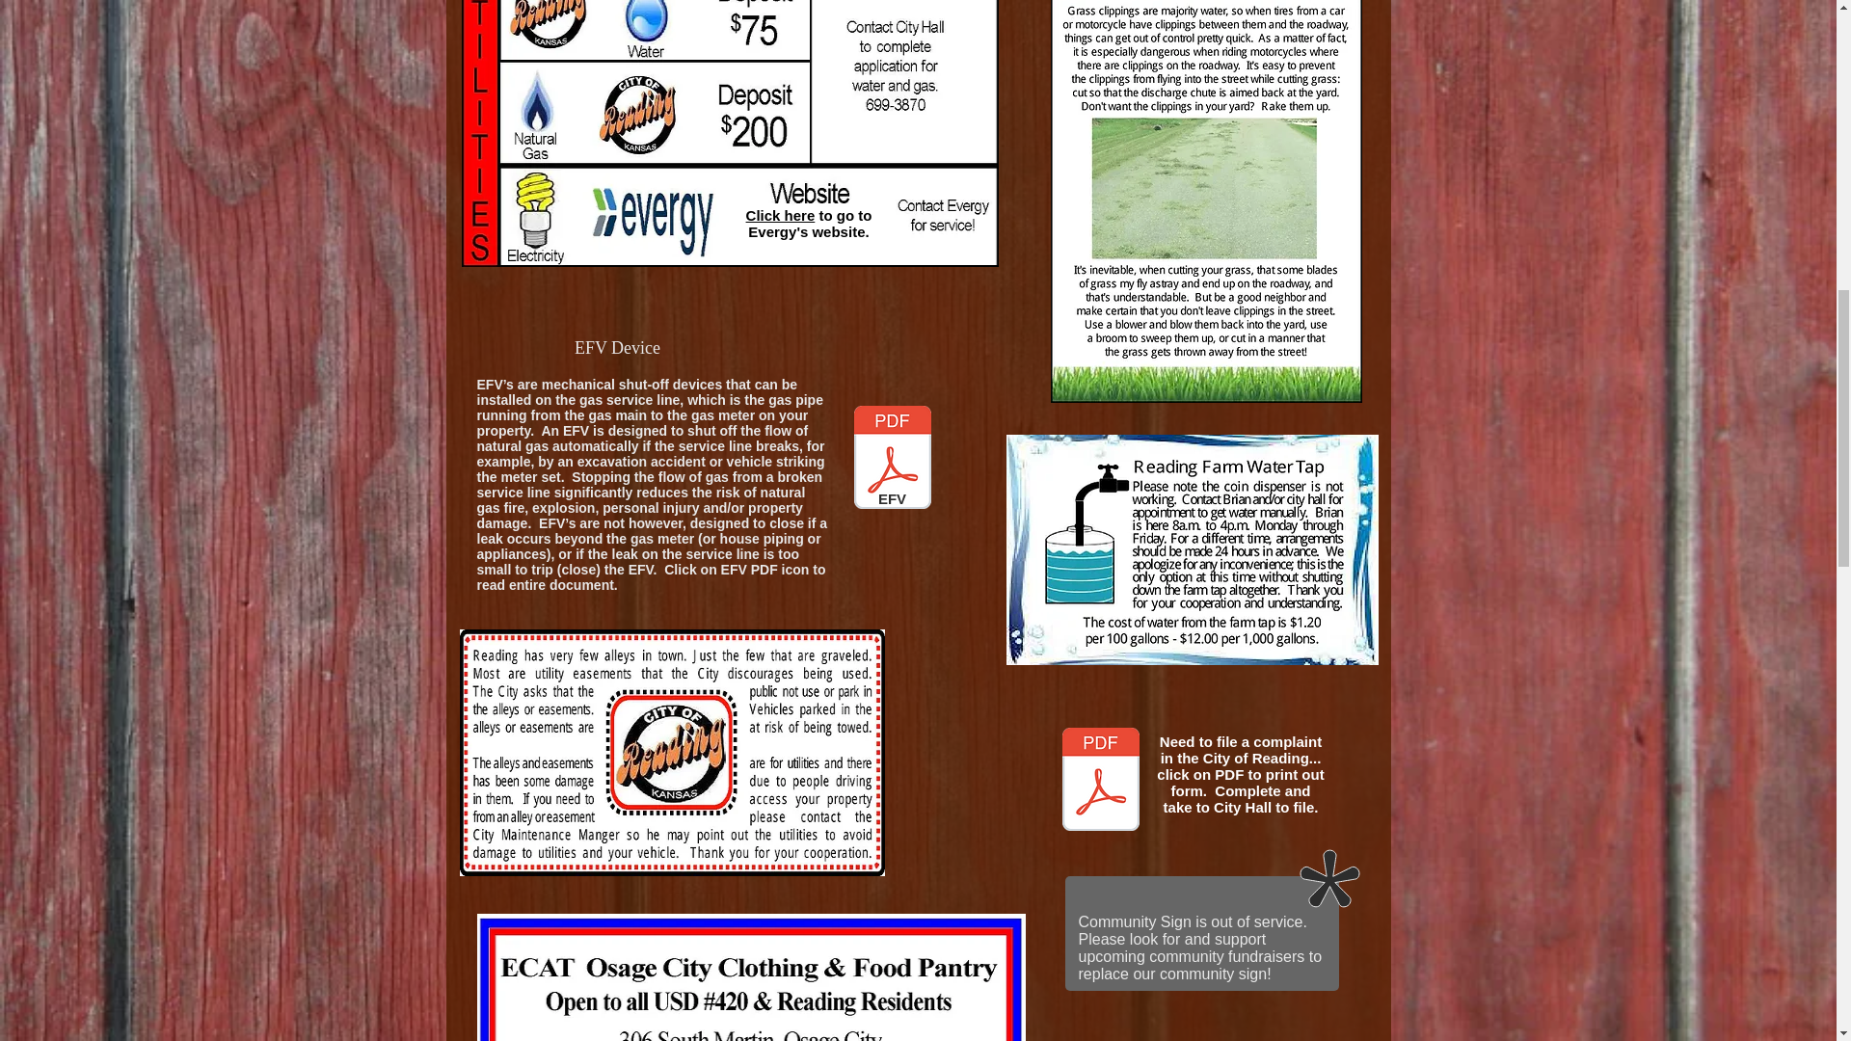 The height and width of the screenshot is (1041, 1851). Describe the element at coordinates (750, 977) in the screenshot. I see `ECAT` at that location.